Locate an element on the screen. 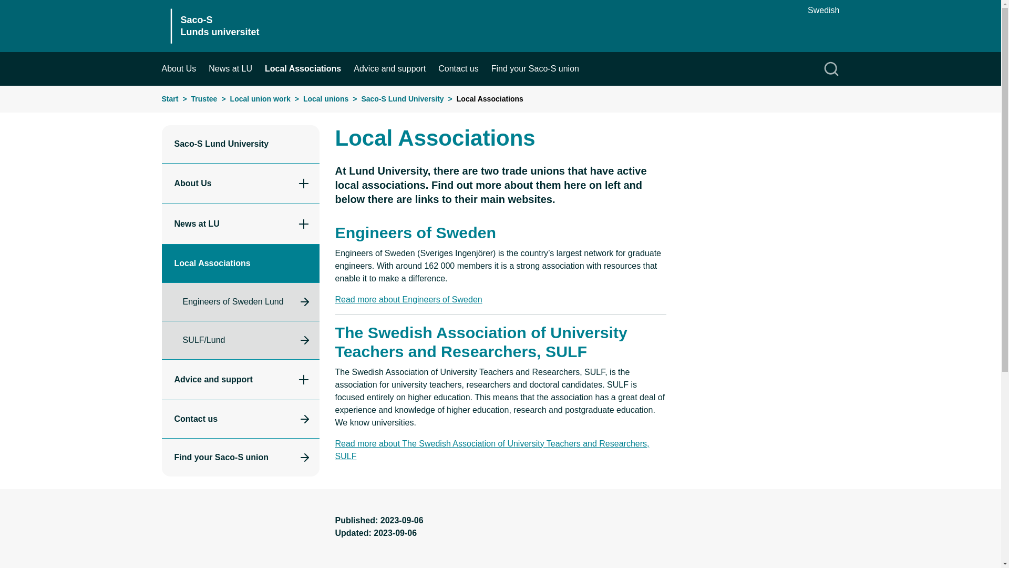  Advice and support is located at coordinates (396, 68).